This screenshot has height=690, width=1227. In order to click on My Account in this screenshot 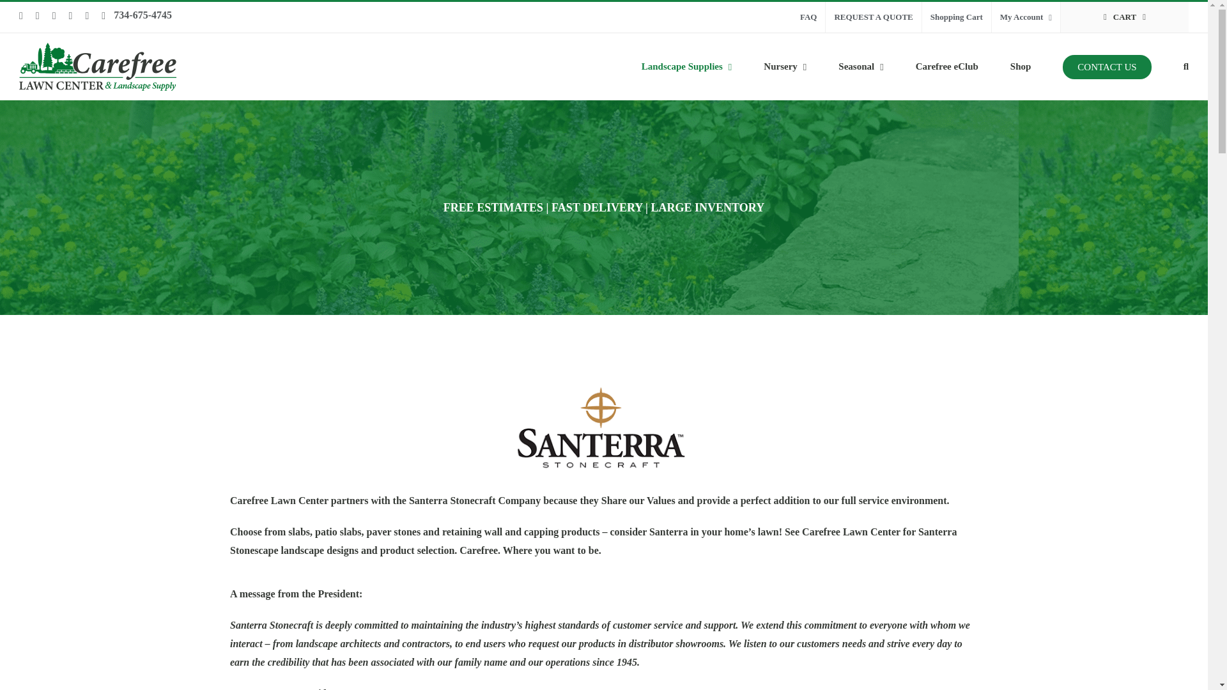, I will do `click(1025, 17)`.